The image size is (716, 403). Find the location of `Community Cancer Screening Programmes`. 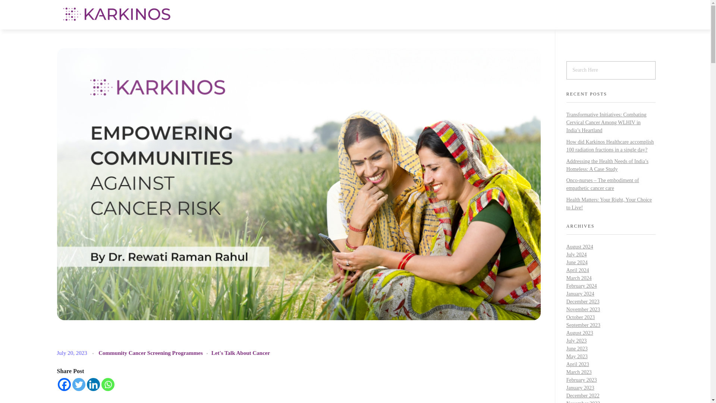

Community Cancer Screening Programmes is located at coordinates (155, 353).